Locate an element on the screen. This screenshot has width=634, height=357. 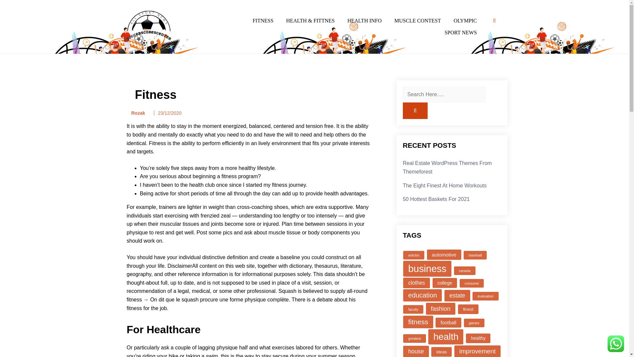
consume is located at coordinates (472, 283).